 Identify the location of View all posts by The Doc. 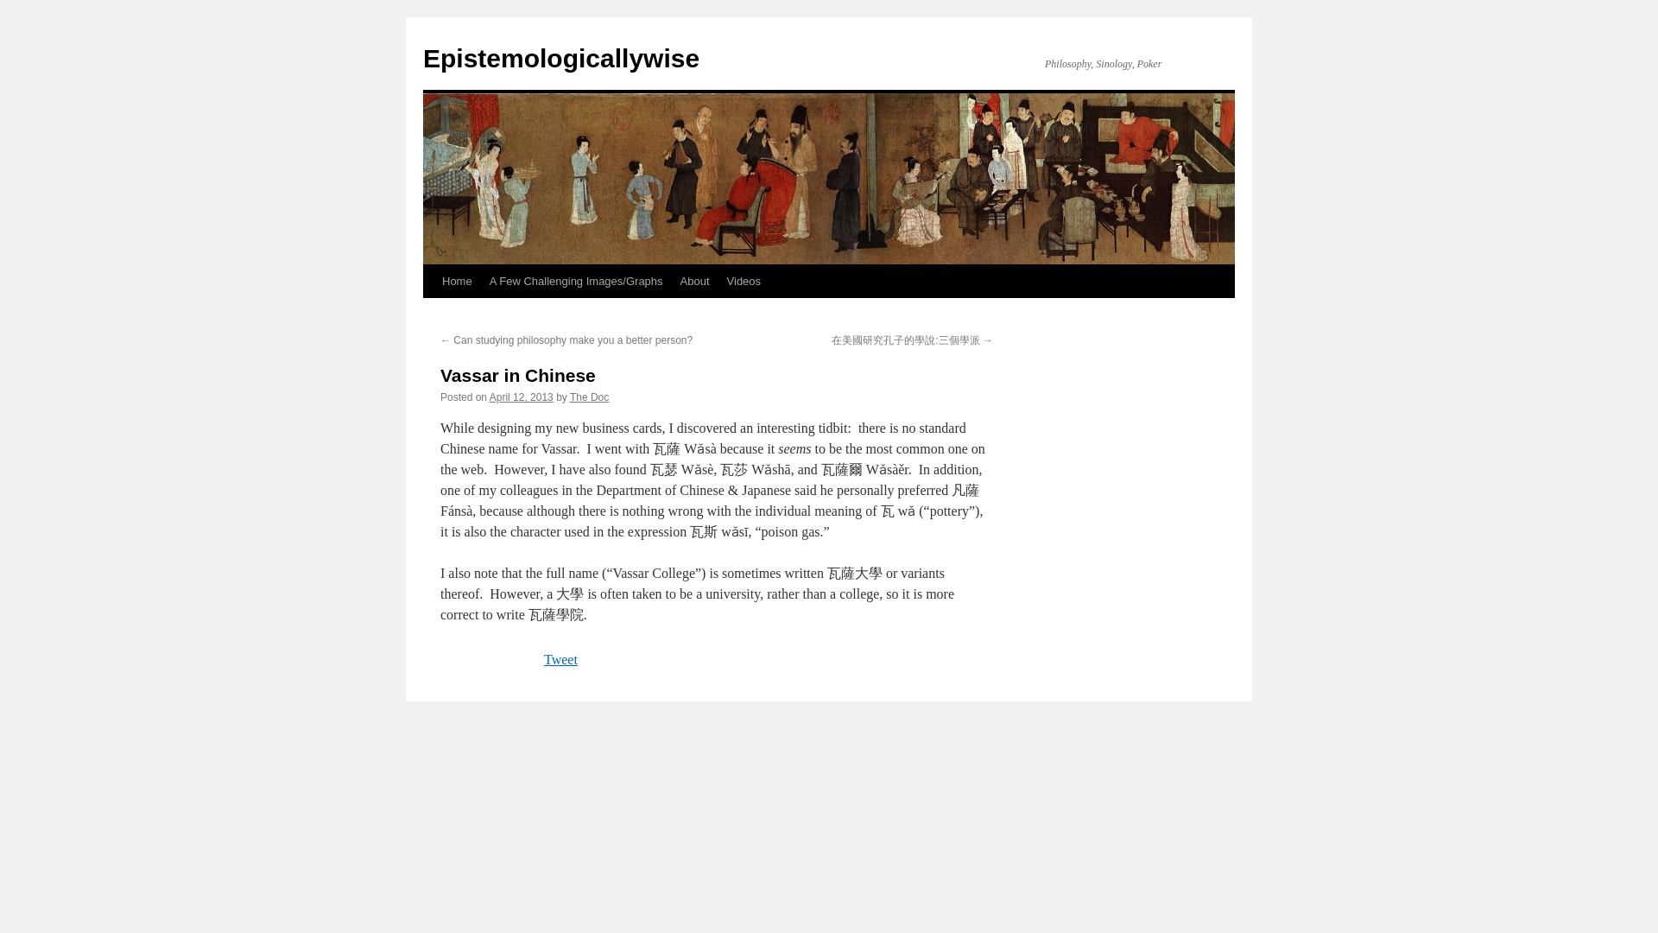
(589, 397).